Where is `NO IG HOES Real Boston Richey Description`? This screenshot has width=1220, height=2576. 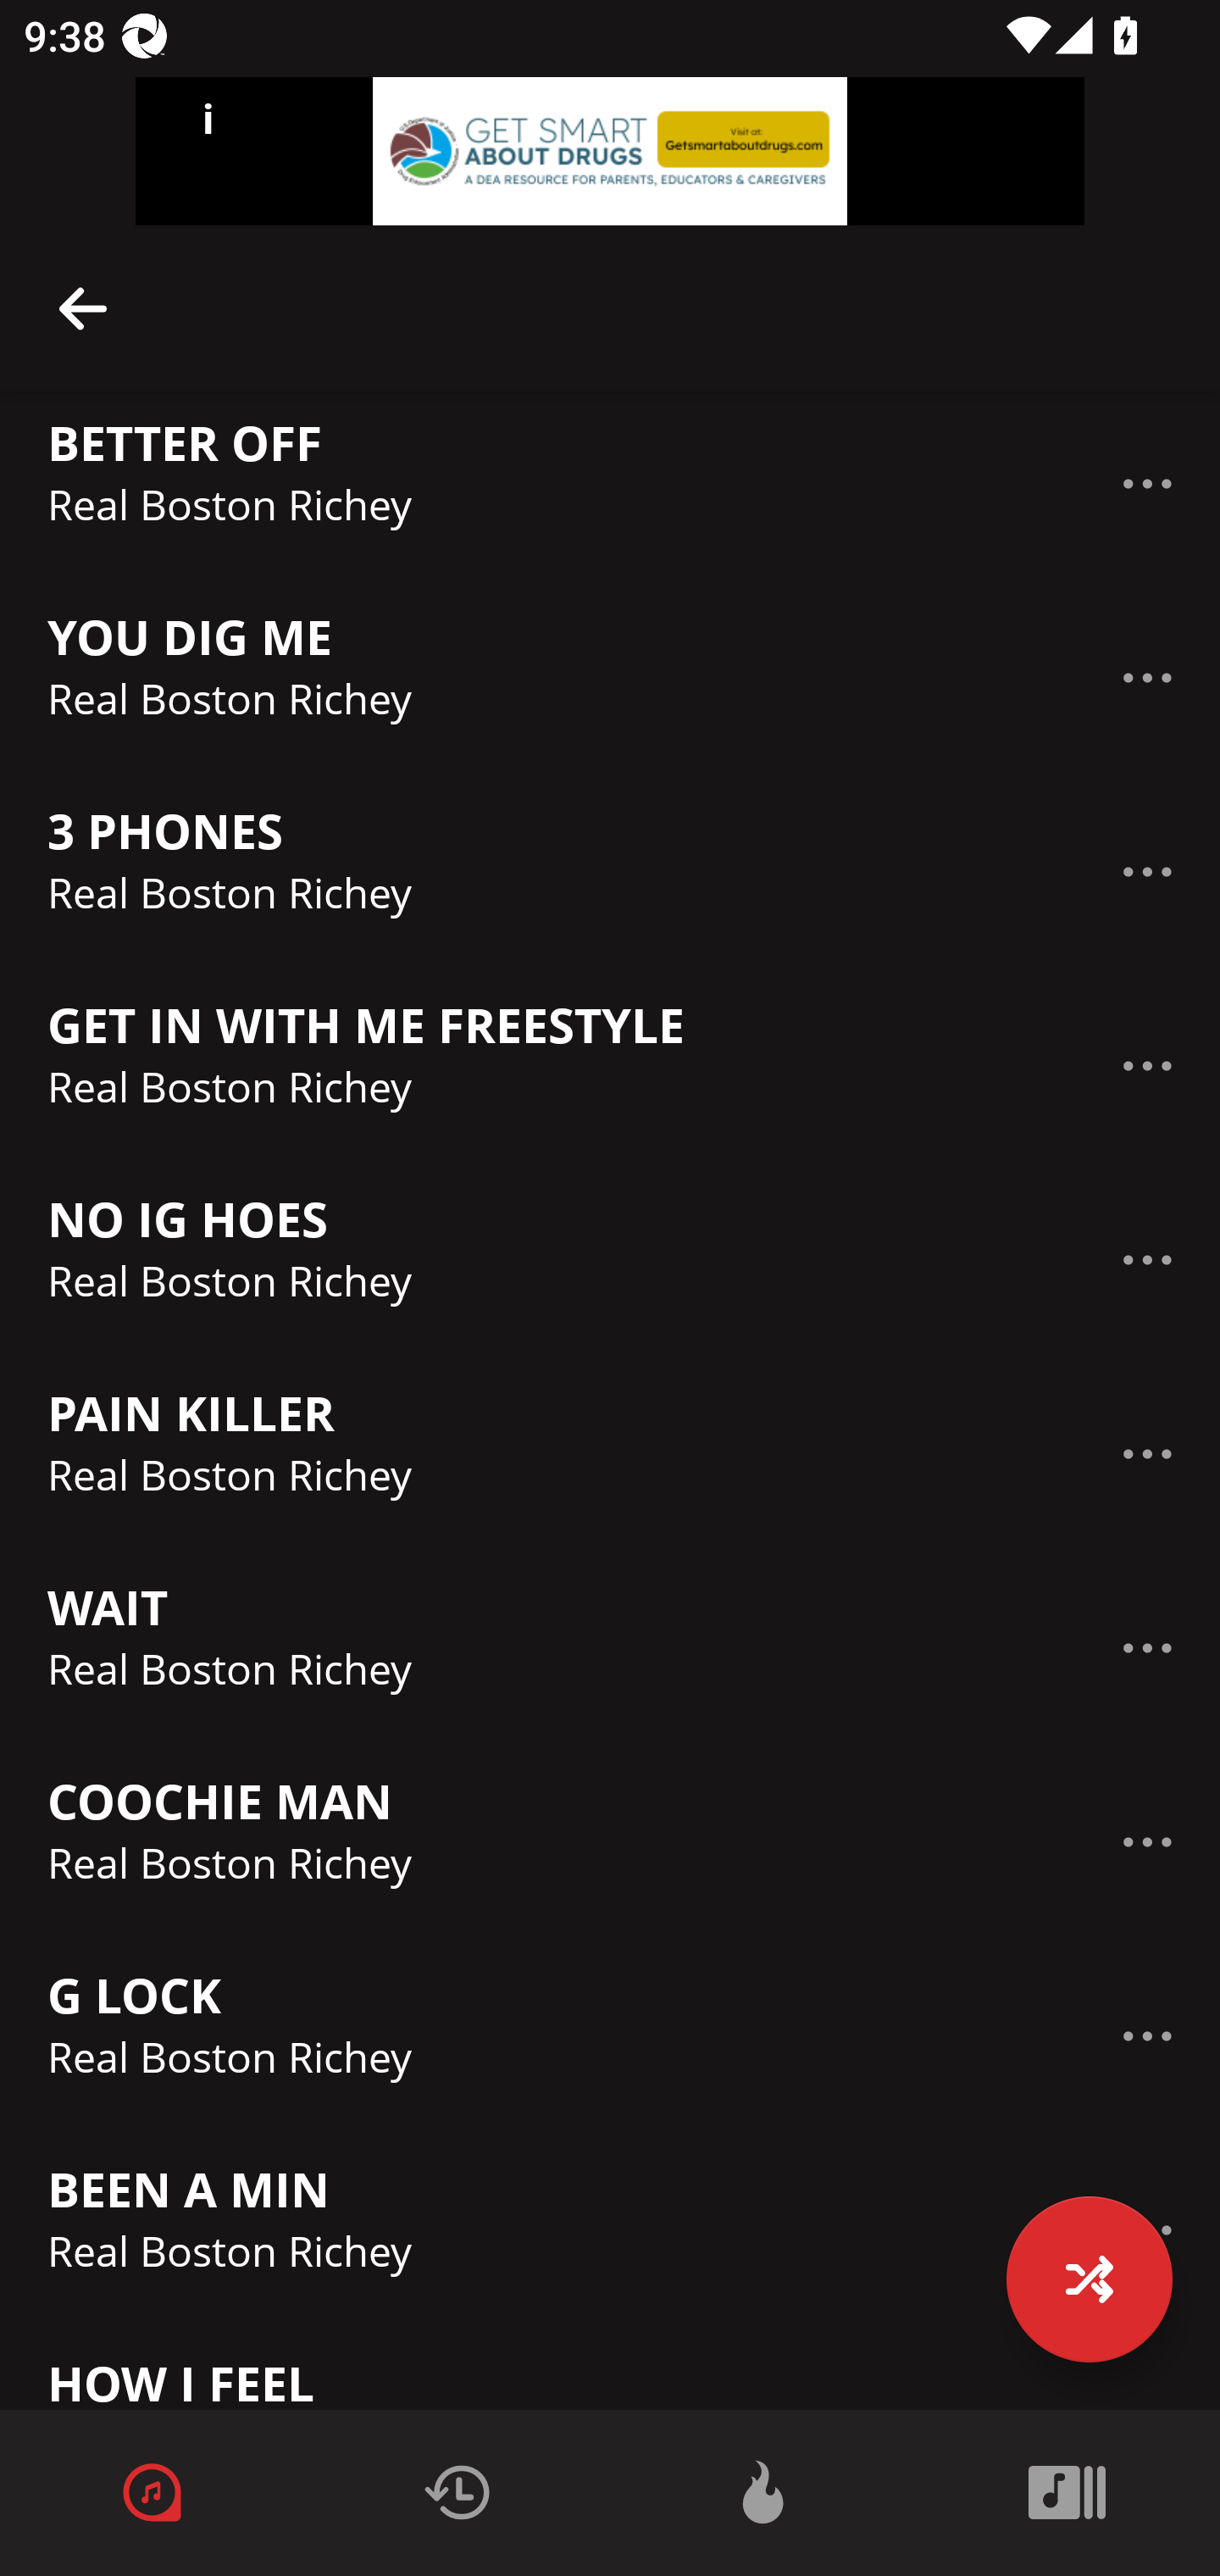
NO IG HOES Real Boston Richey Description is located at coordinates (610, 1259).